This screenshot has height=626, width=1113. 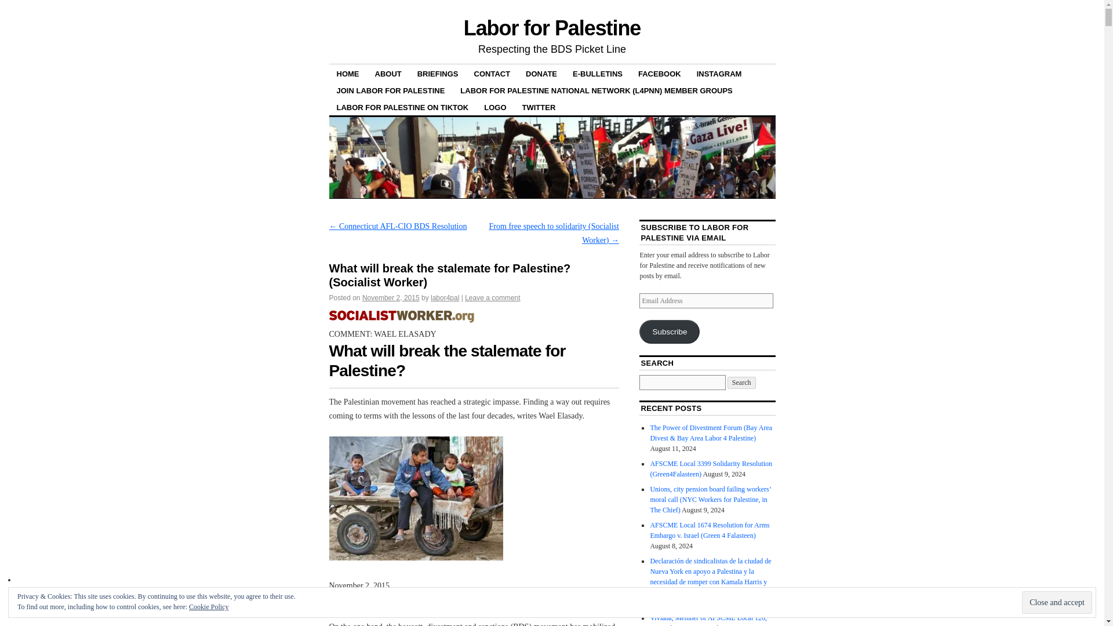 I want to click on LABOR FOR PALESTINE ON TIKTOK, so click(x=402, y=107).